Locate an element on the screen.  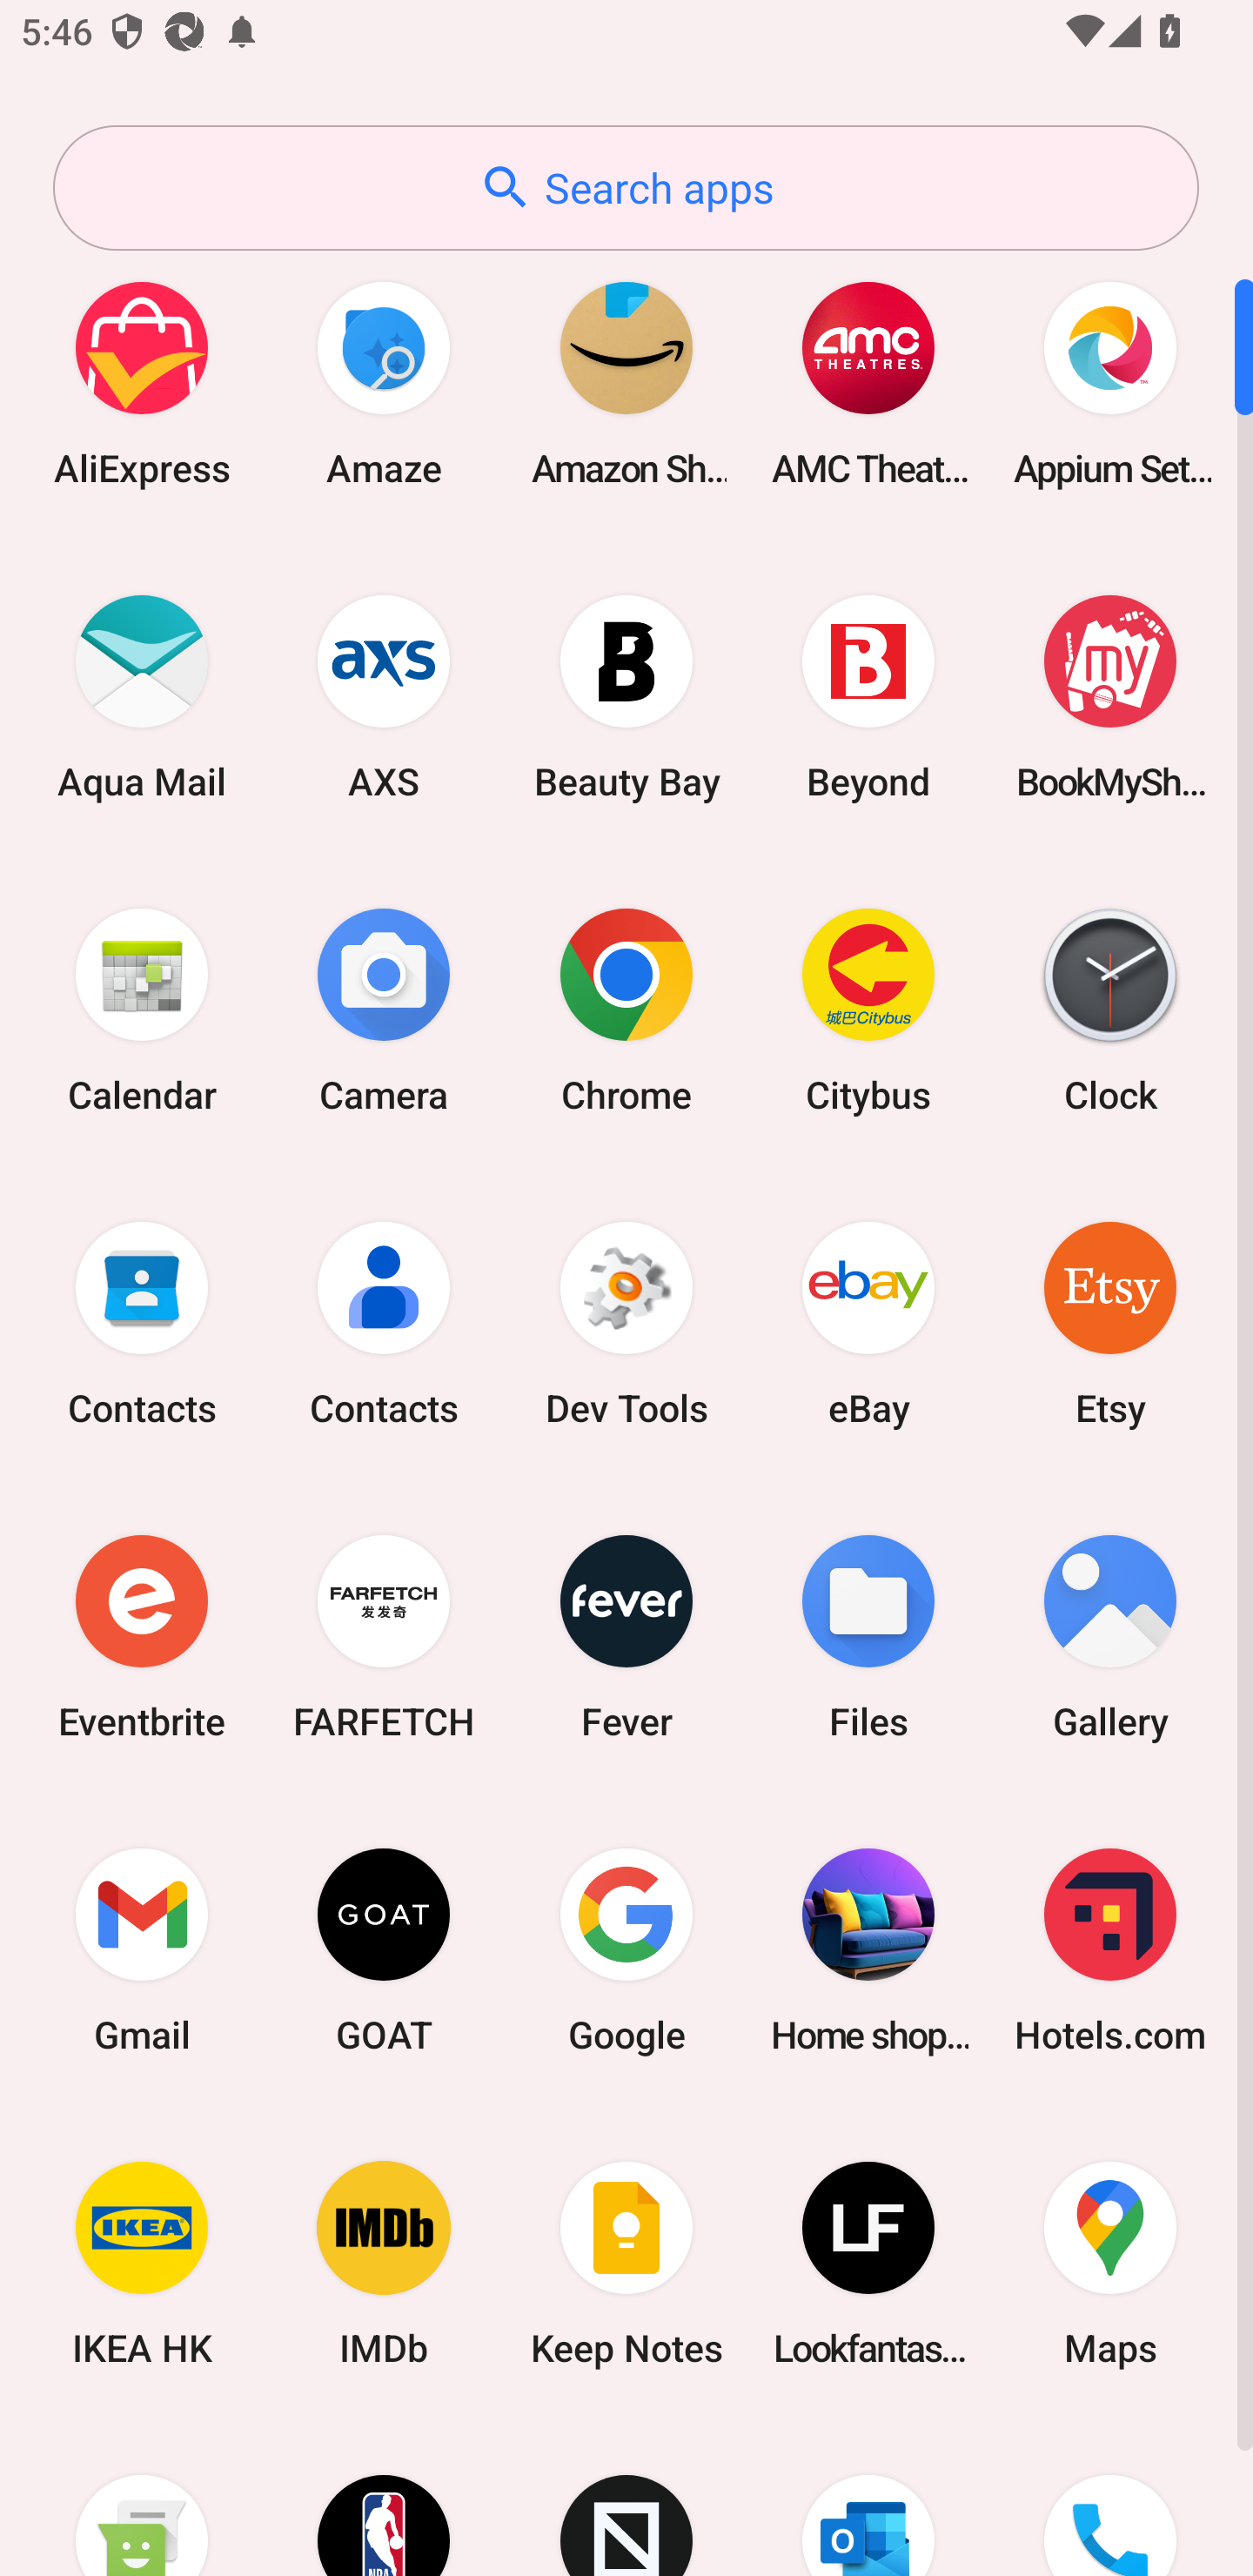
Dev Tools is located at coordinates (626, 1323).